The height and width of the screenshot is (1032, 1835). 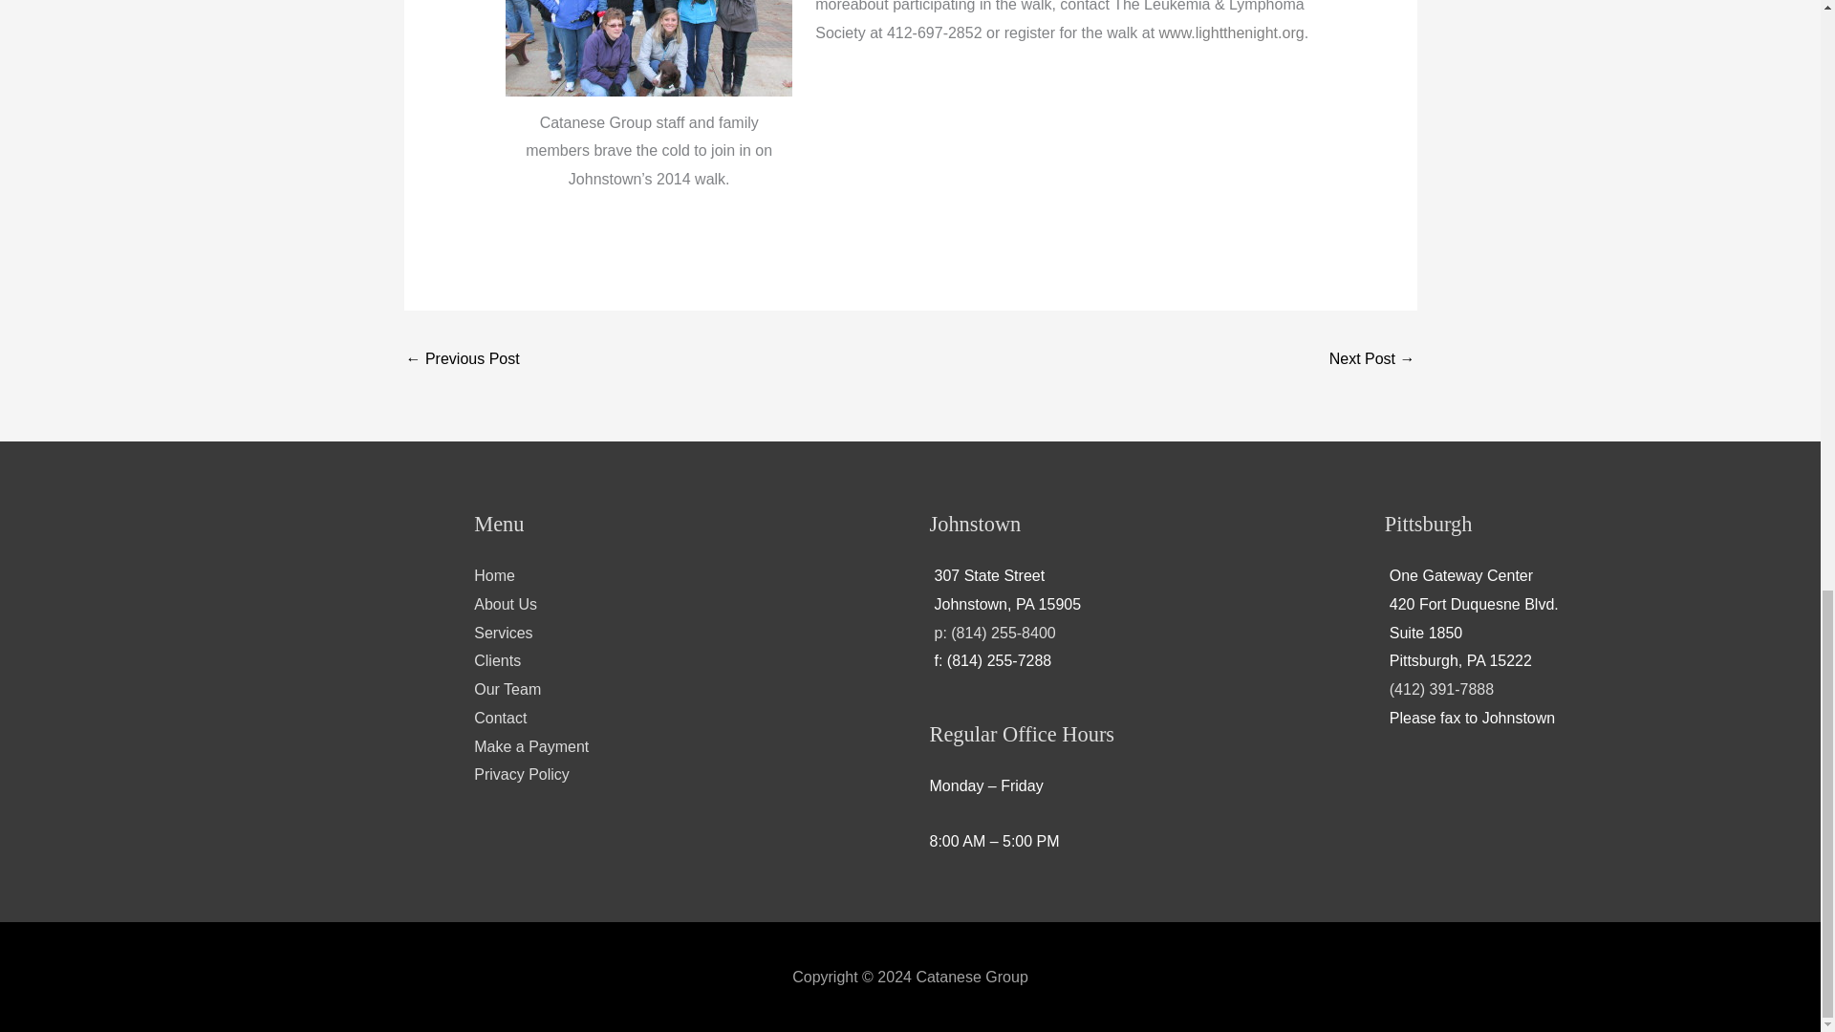 I want to click on Two of Our Partners Attend Leading Partner Retreat, so click(x=463, y=360).